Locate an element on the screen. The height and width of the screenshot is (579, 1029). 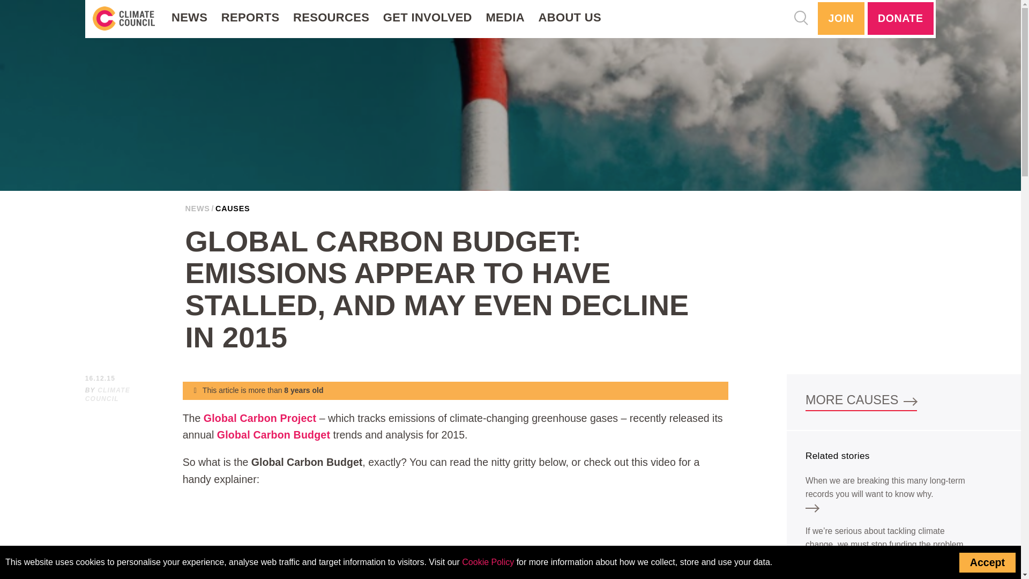
GET INVOLVED is located at coordinates (428, 18).